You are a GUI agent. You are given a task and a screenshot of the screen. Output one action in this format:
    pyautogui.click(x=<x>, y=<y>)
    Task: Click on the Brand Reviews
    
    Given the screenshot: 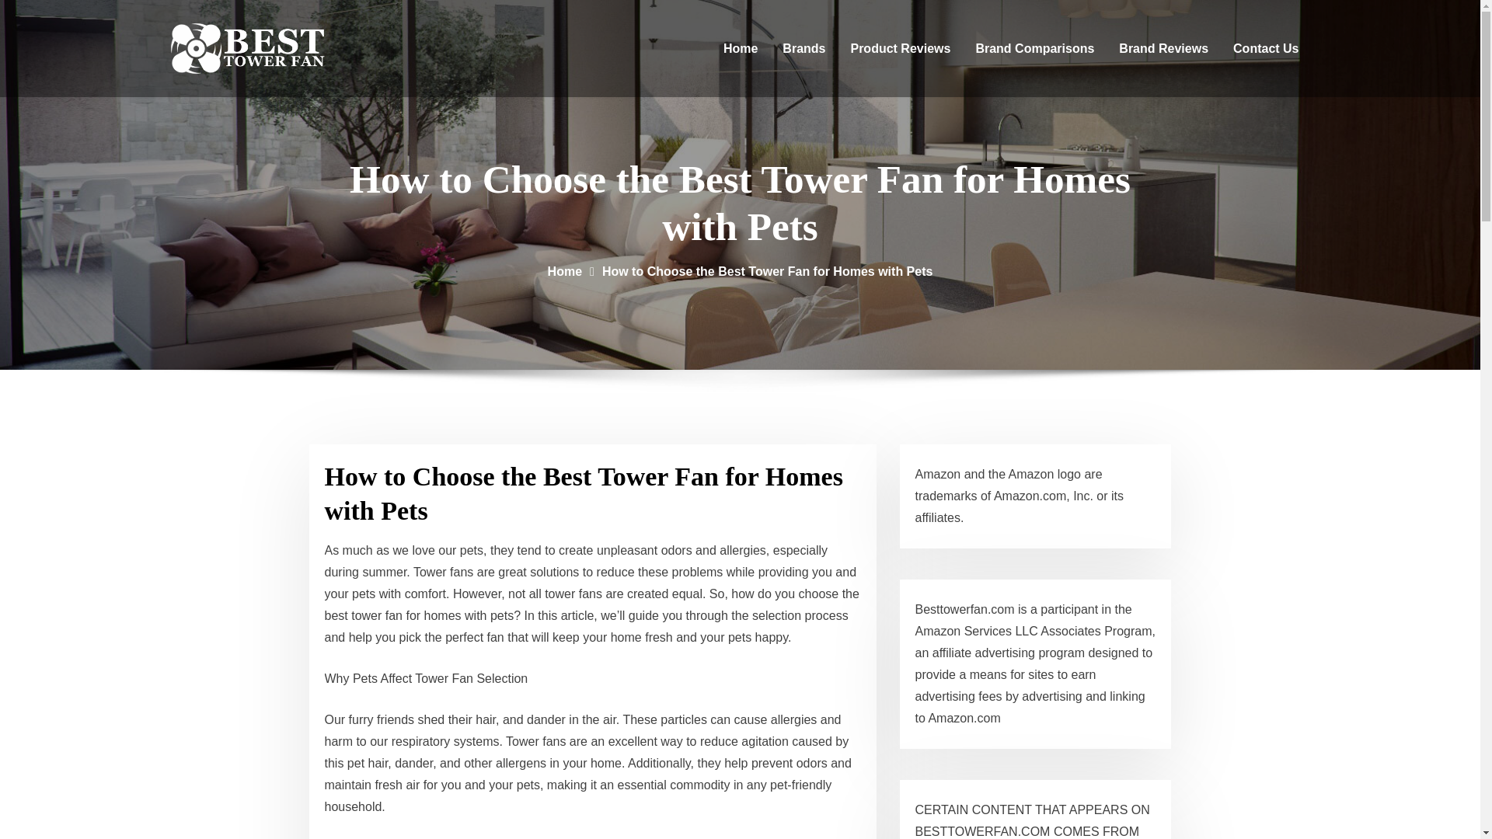 What is the action you would take?
    pyautogui.click(x=1163, y=48)
    